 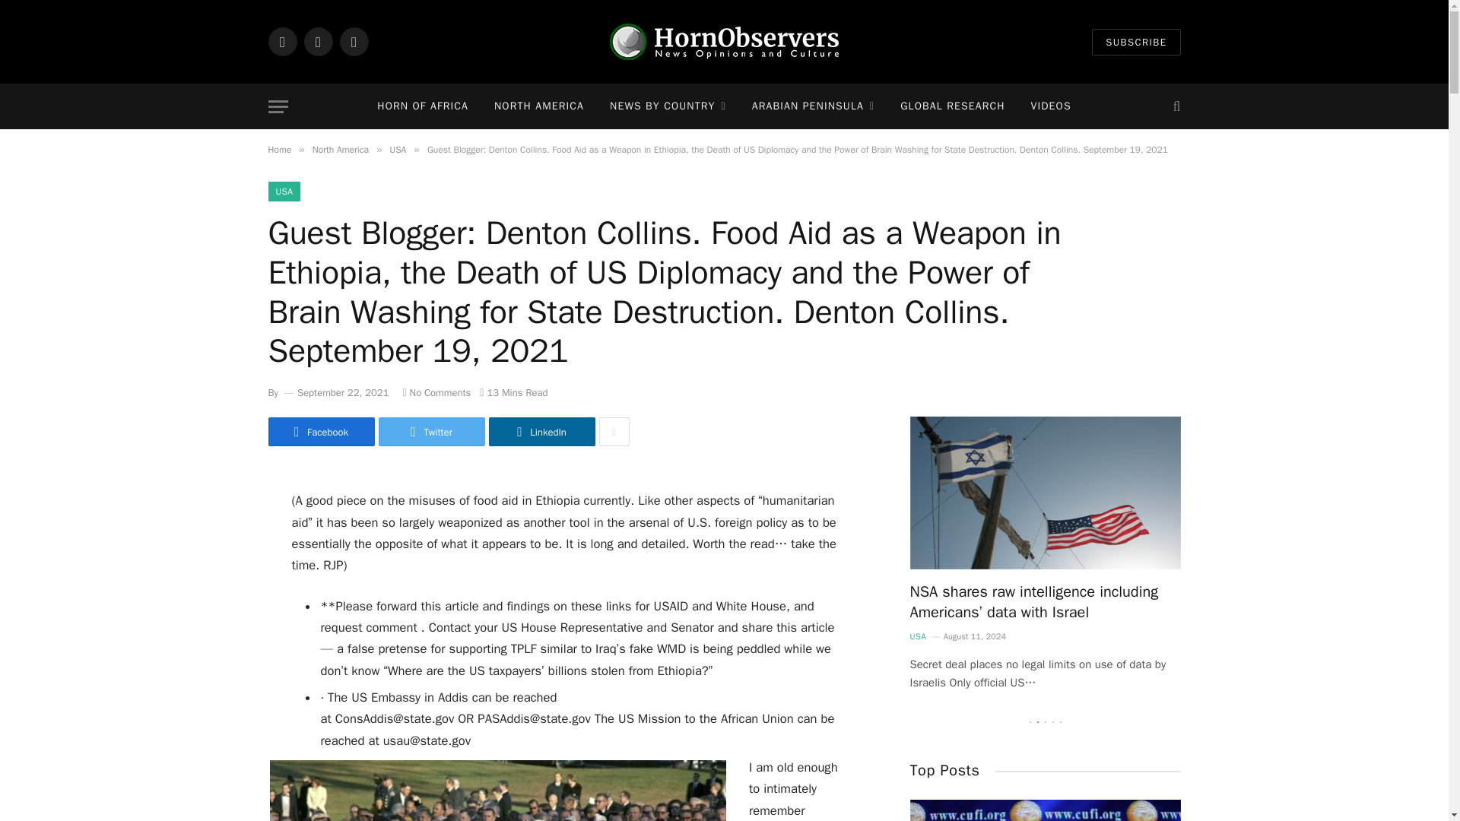 I want to click on Facebook, so click(x=281, y=41).